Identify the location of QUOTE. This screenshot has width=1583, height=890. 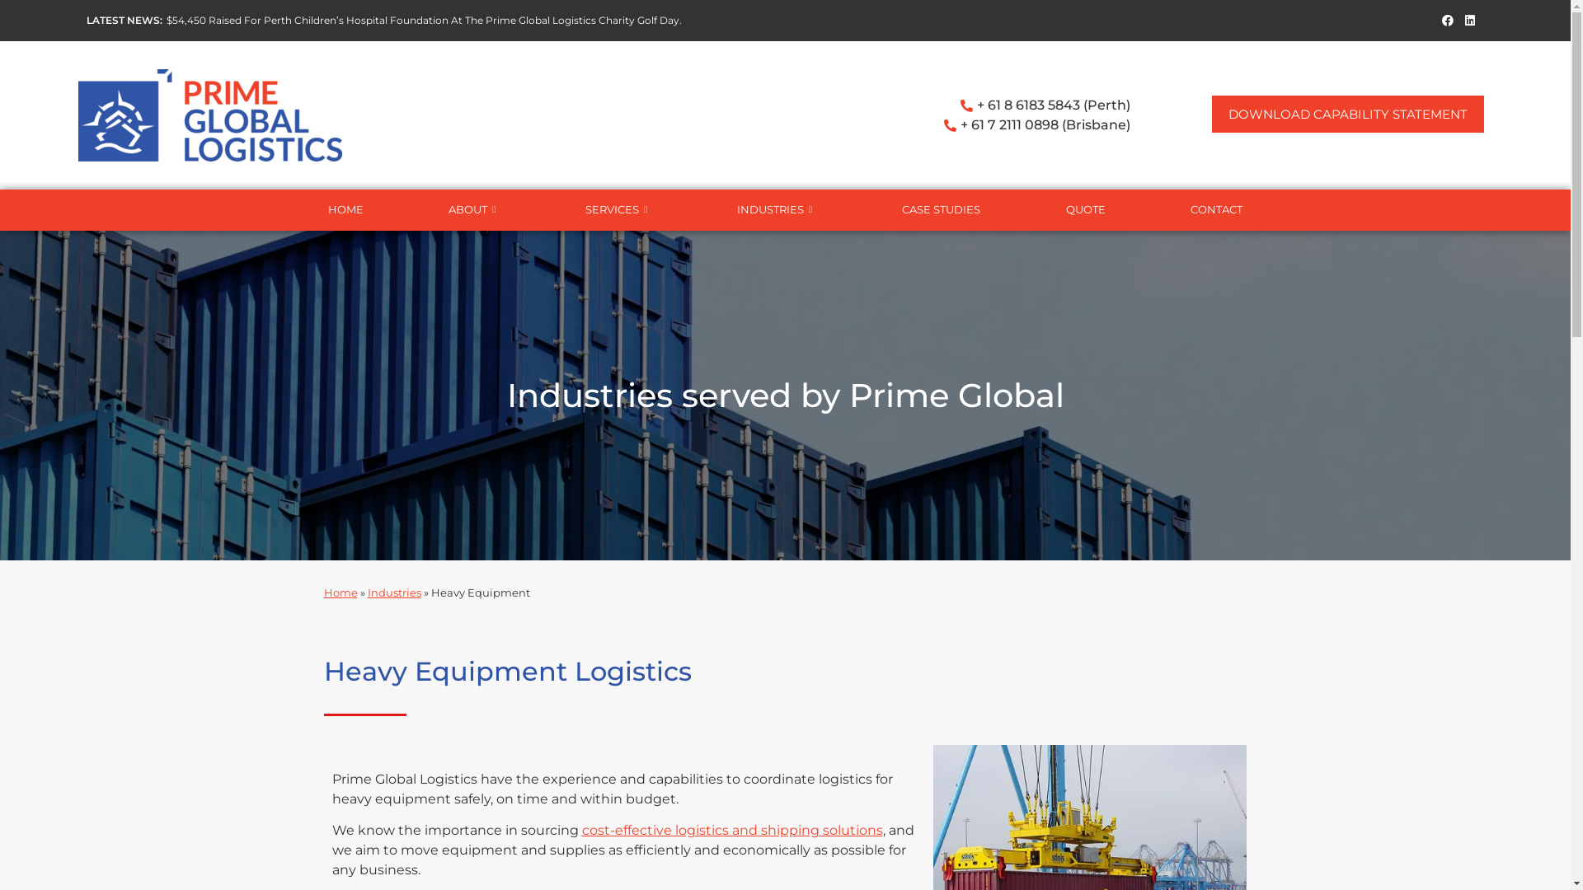
(1086, 210).